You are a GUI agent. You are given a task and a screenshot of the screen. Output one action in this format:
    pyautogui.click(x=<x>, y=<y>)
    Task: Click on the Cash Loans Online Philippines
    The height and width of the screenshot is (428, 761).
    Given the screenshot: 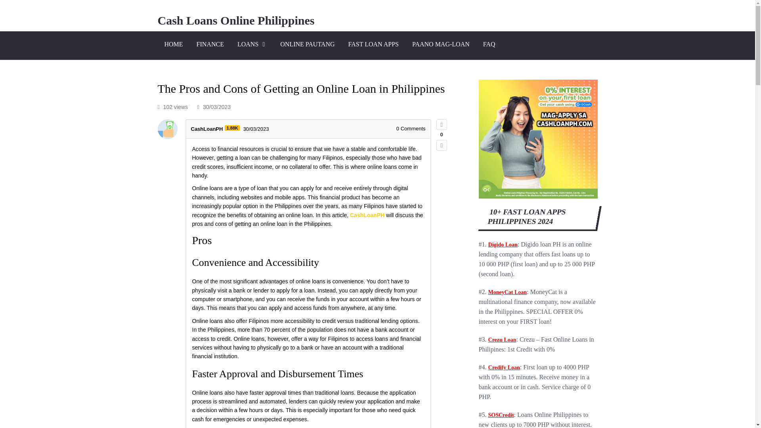 What is the action you would take?
    pyautogui.click(x=236, y=20)
    